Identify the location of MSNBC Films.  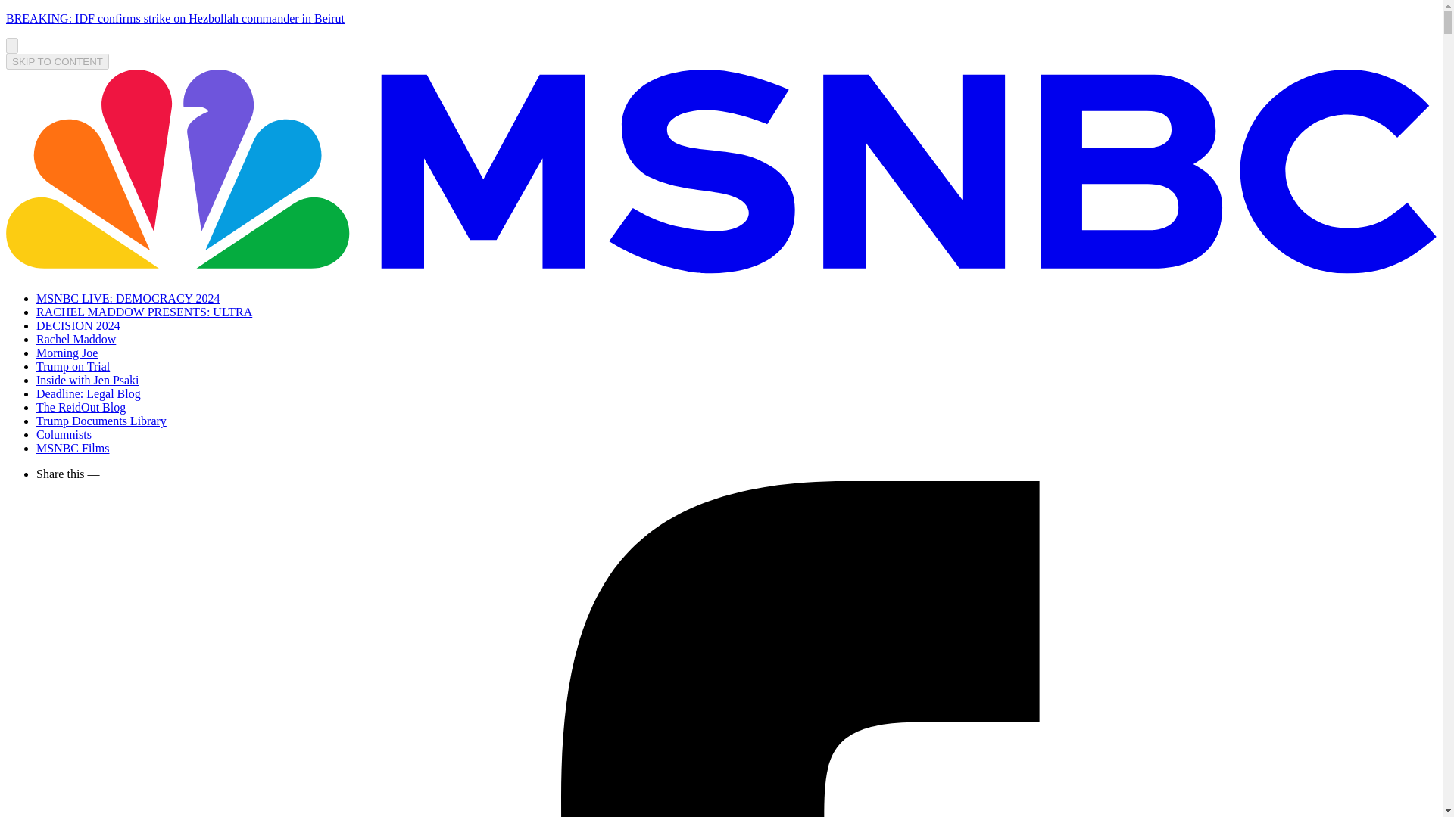
(73, 448).